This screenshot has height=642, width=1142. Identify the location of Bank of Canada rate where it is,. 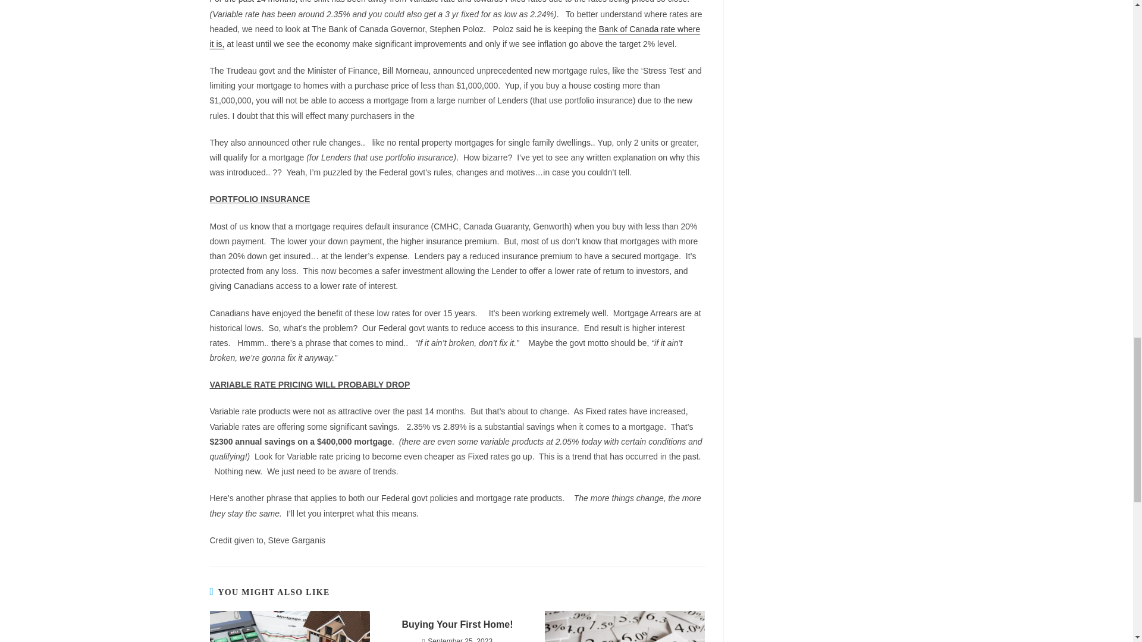
(454, 37).